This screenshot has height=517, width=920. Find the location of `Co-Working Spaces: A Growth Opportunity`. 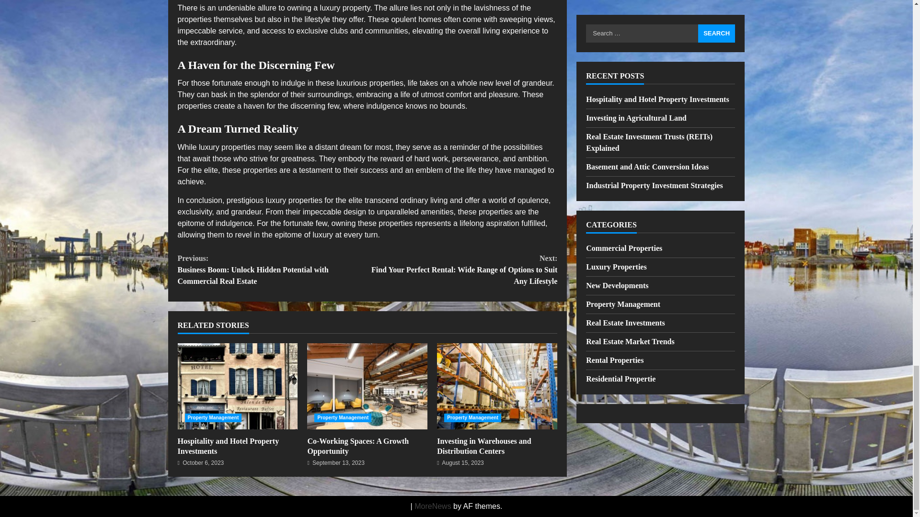

Co-Working Spaces: A Growth Opportunity is located at coordinates (367, 386).